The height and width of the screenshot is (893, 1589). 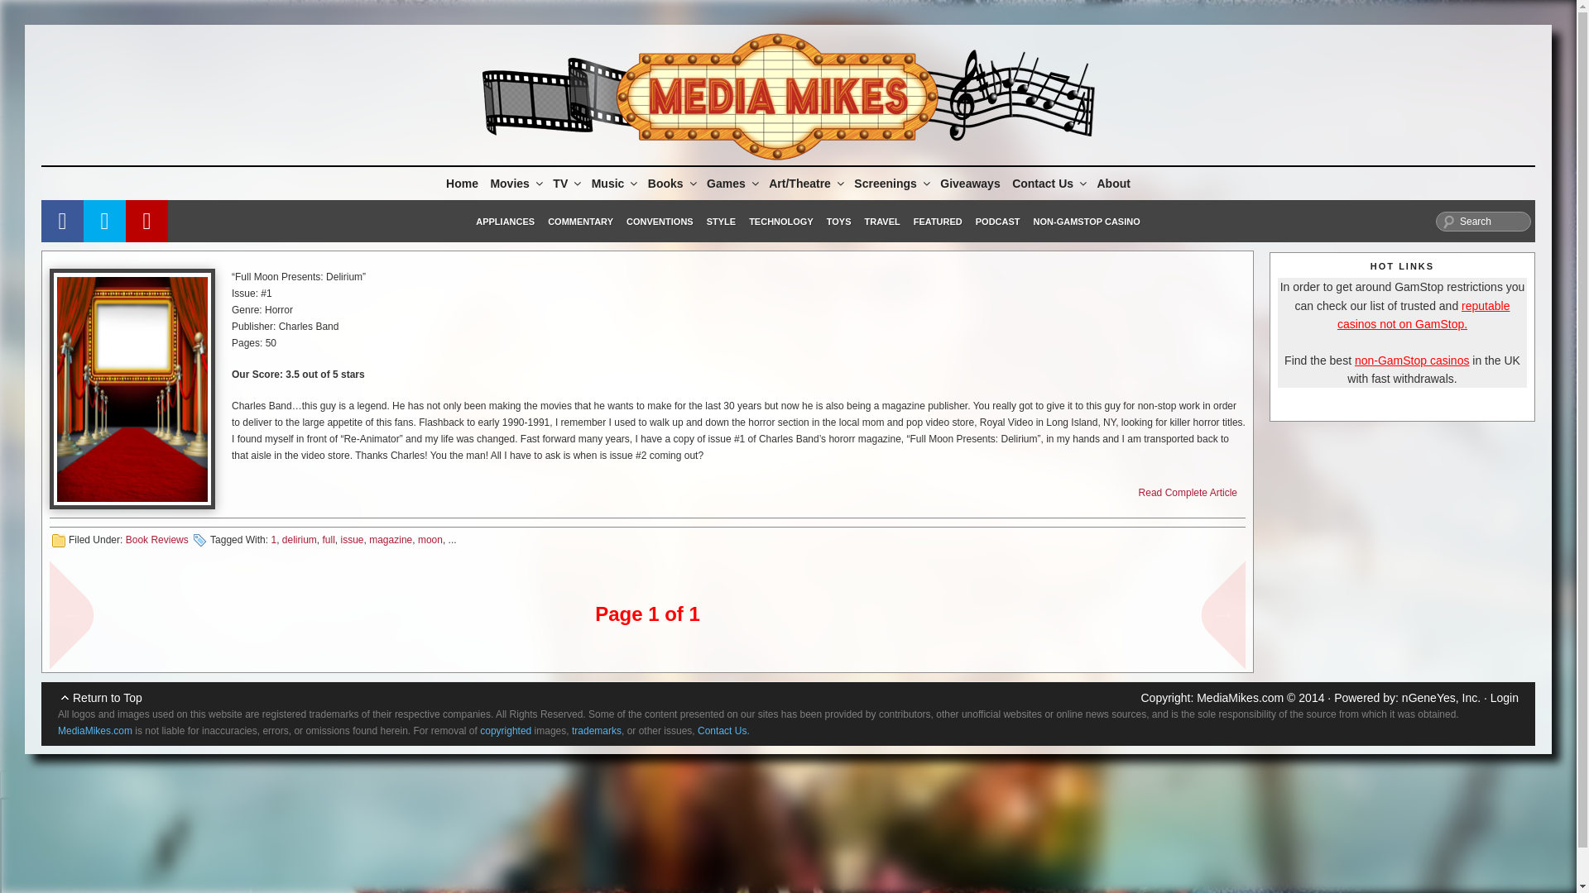 I want to click on Media Mikes, so click(x=1240, y=698).